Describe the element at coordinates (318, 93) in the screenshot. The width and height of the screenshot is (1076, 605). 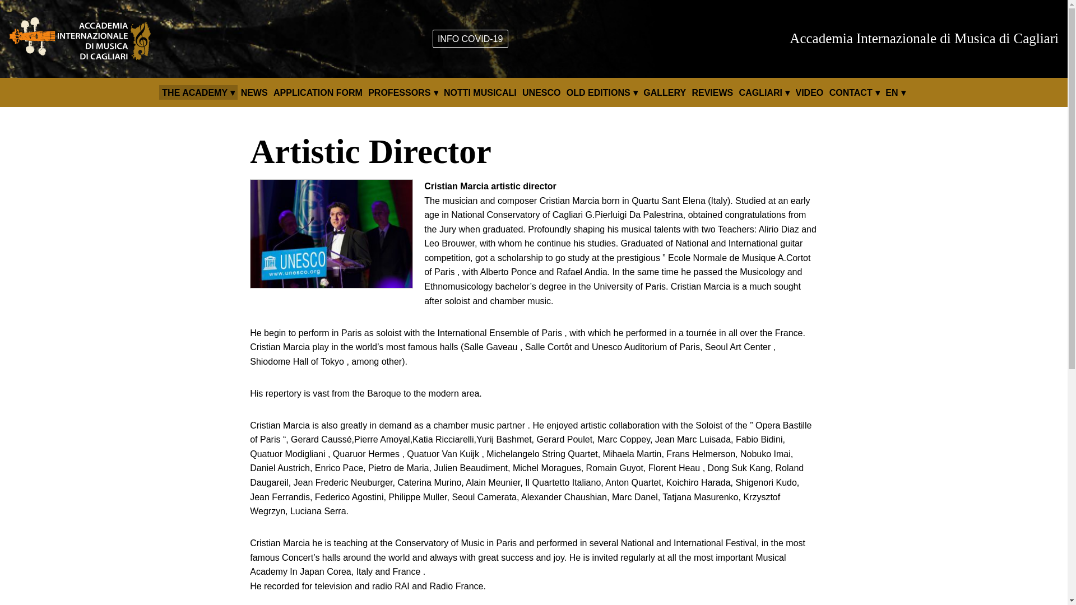
I see `APPLICATION FORM` at that location.